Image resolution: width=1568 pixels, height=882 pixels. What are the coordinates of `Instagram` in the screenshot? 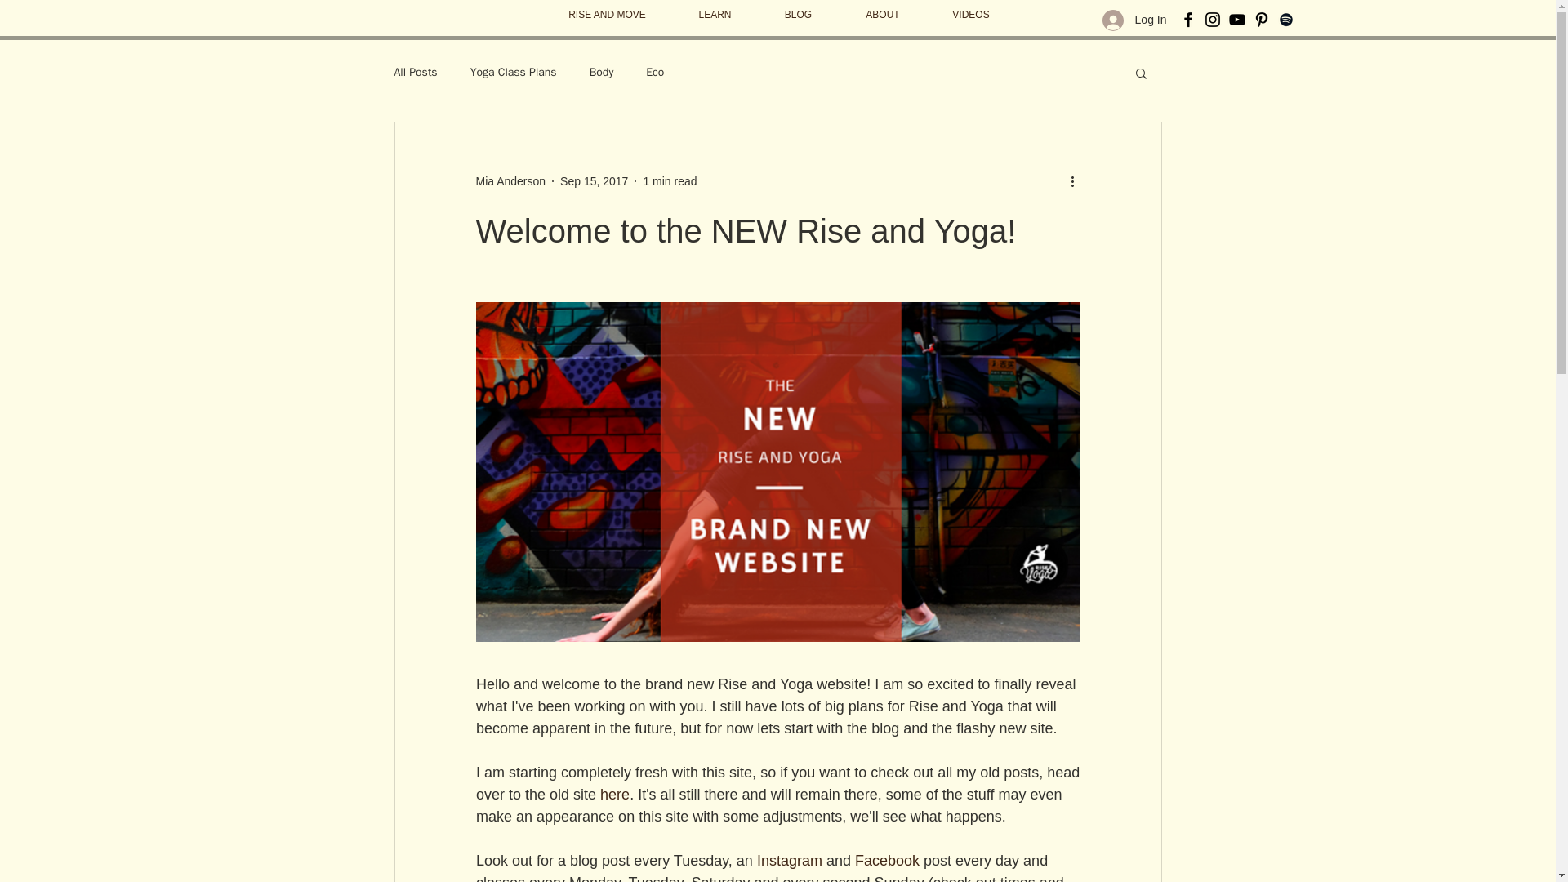 It's located at (789, 861).